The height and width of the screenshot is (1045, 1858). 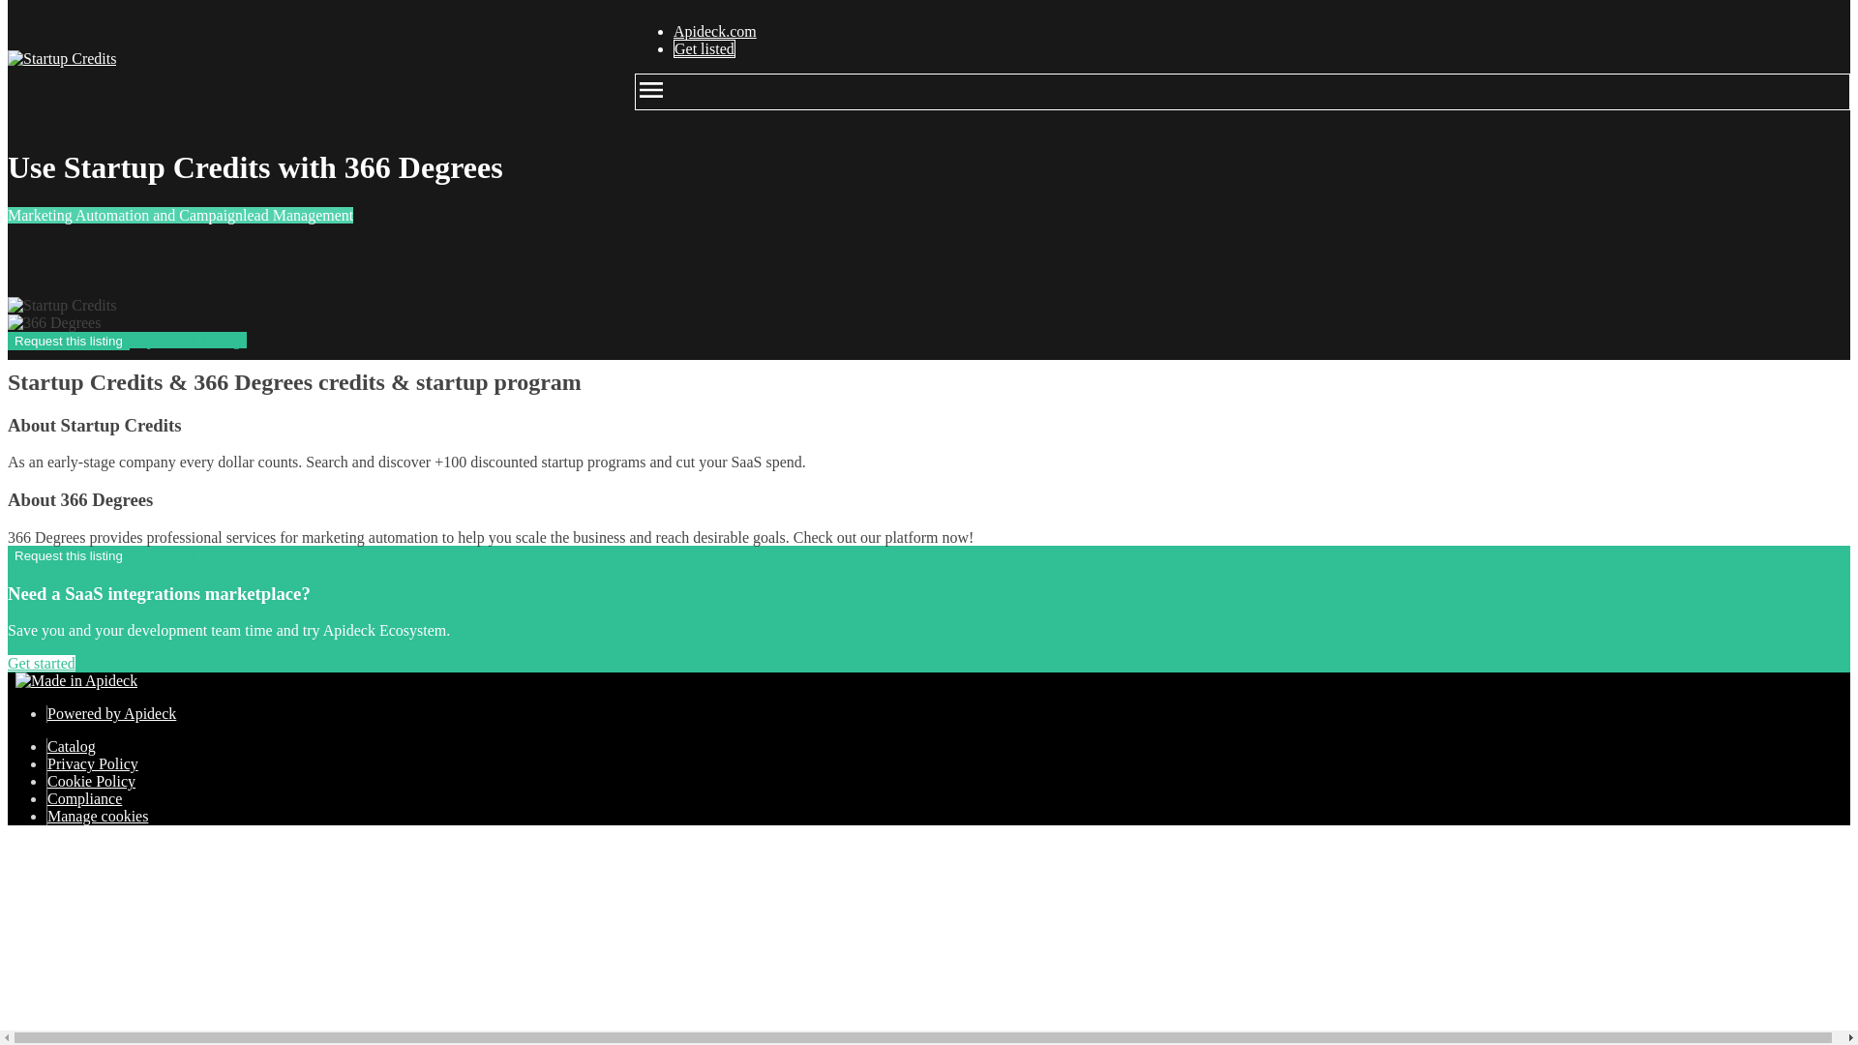 What do you see at coordinates (53, 323) in the screenshot?
I see `366 Degrees` at bounding box center [53, 323].